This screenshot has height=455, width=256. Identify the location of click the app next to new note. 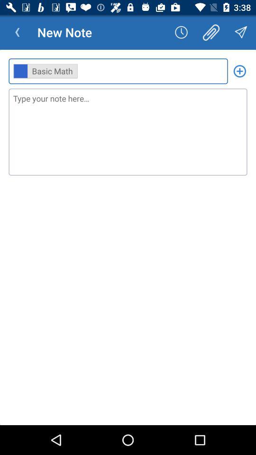
(181, 32).